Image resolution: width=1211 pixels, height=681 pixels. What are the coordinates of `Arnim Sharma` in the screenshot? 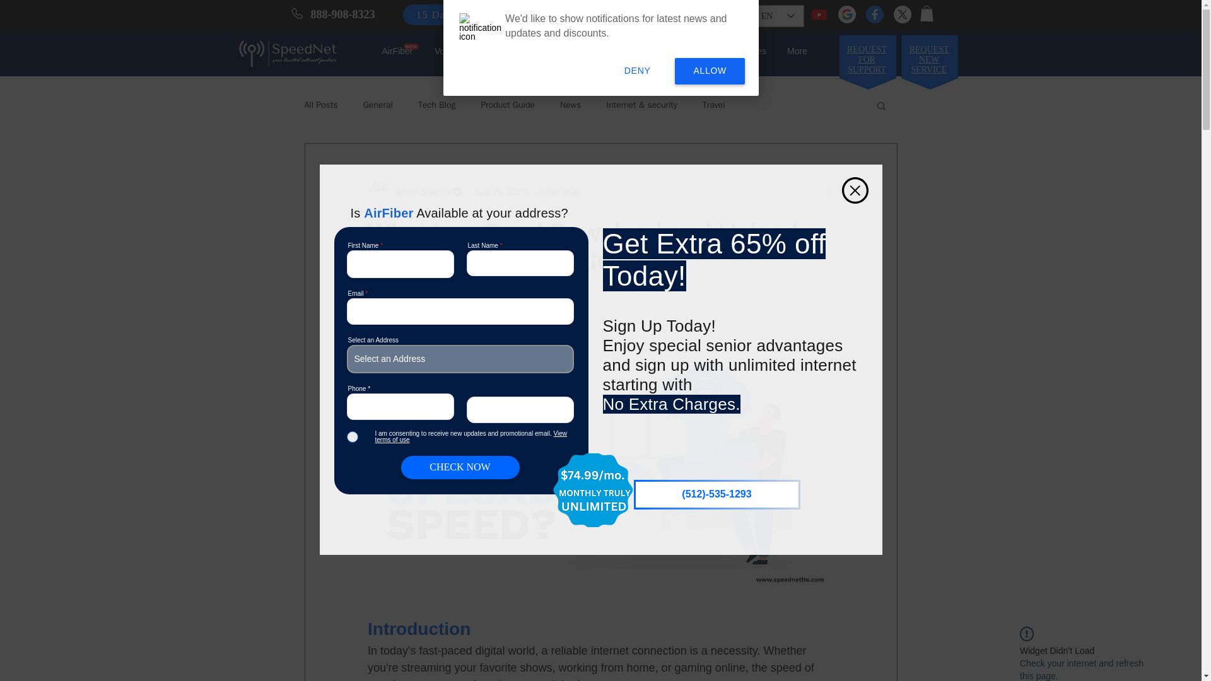 It's located at (414, 192).